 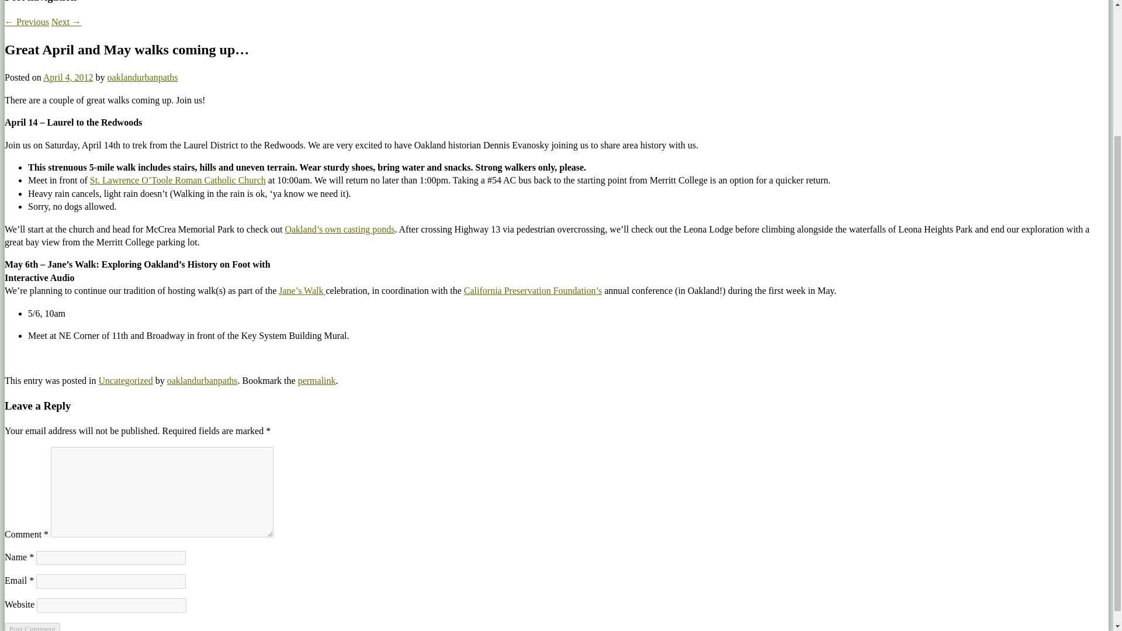 What do you see at coordinates (68, 77) in the screenshot?
I see `April 4, 2012` at bounding box center [68, 77].